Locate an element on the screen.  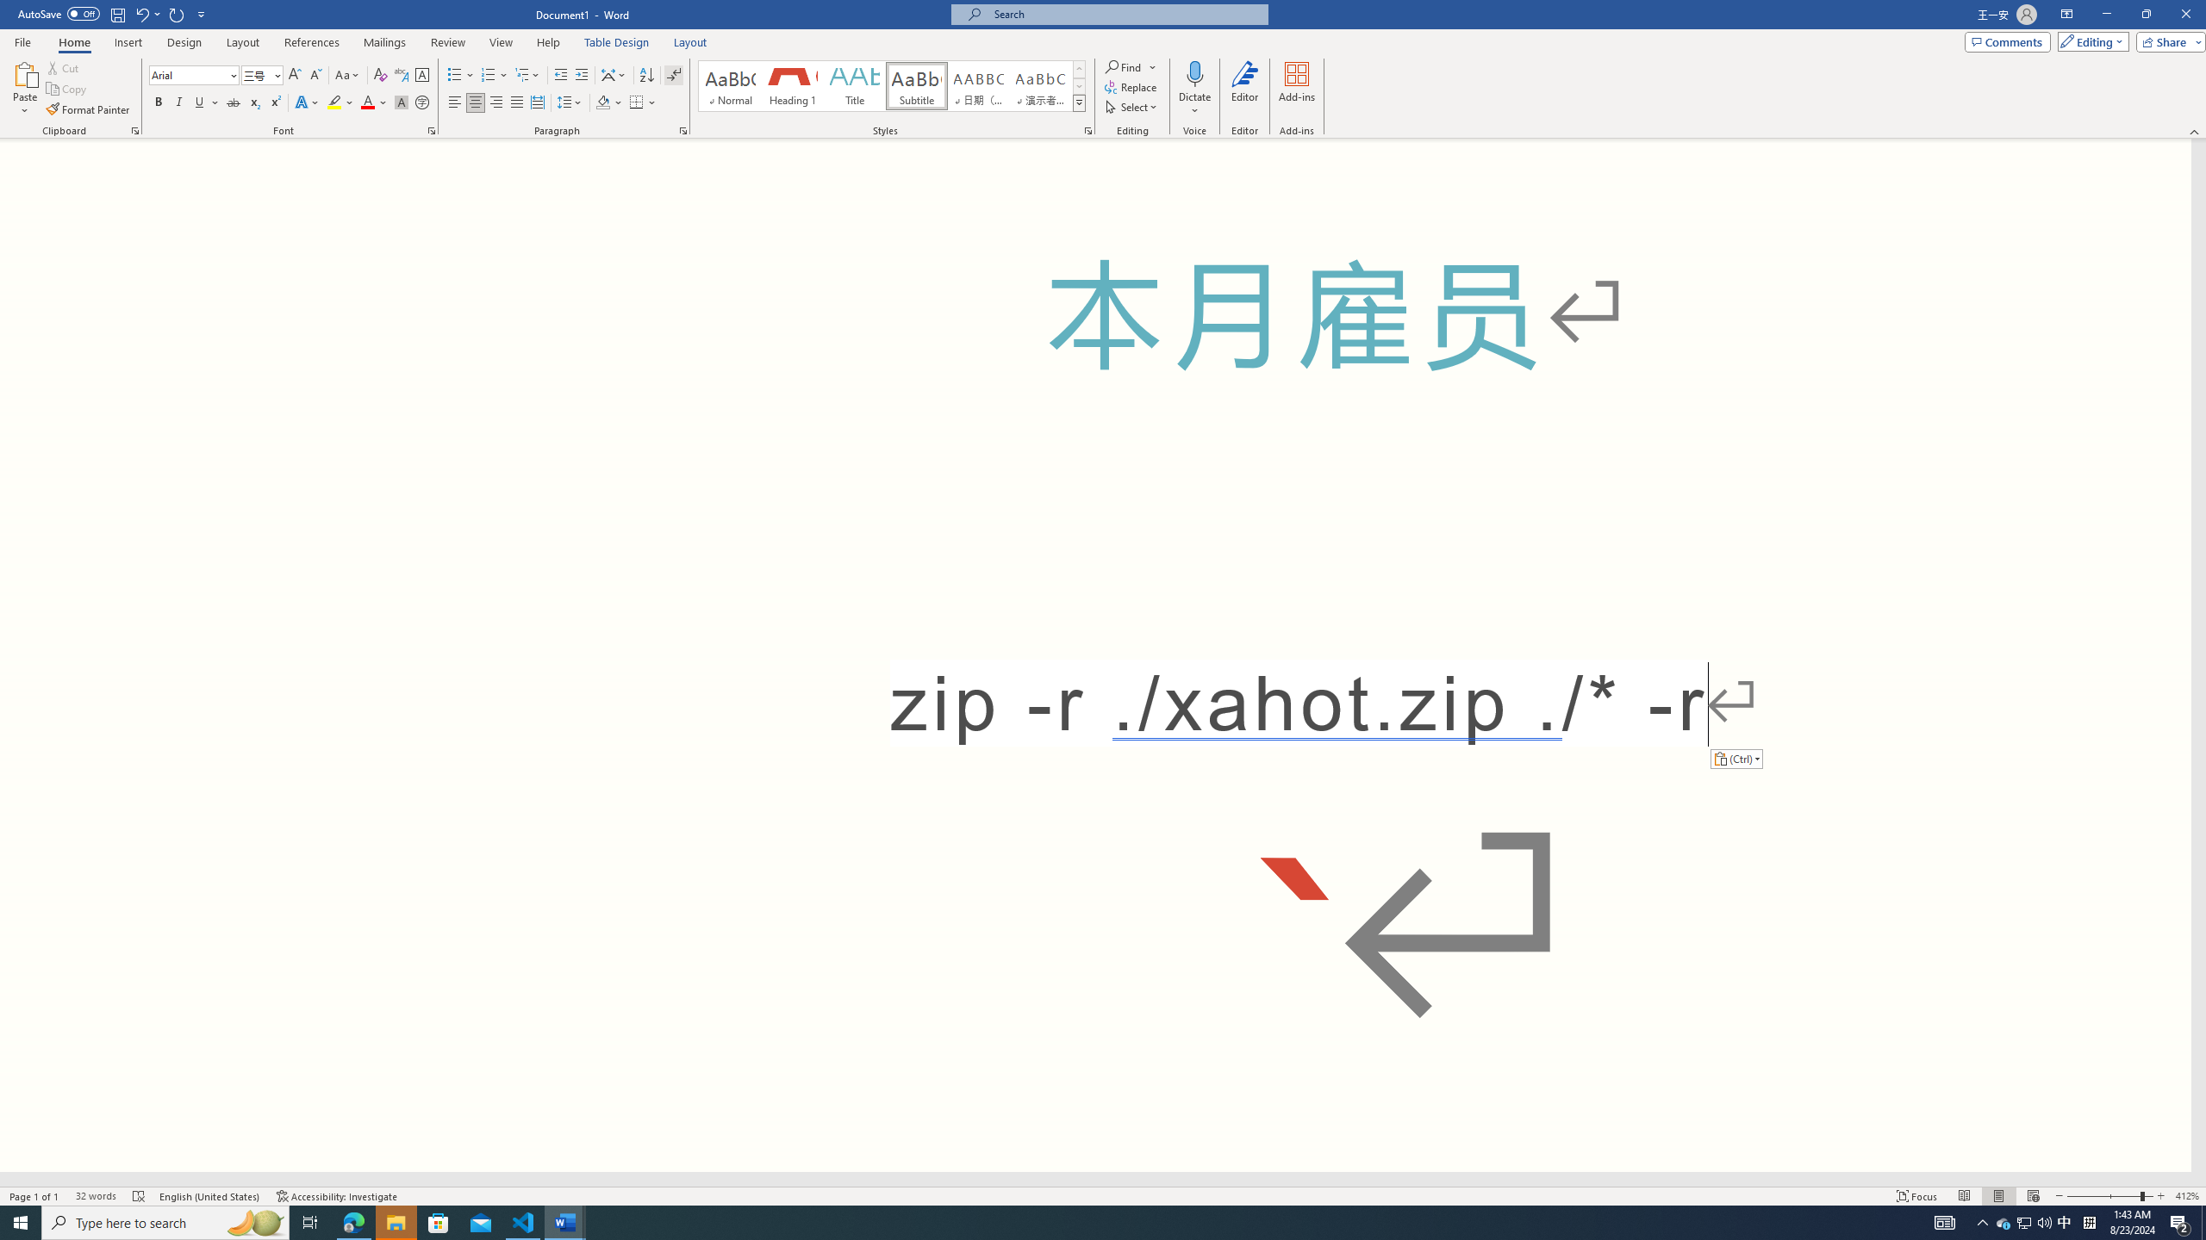
Zoom 412% is located at coordinates (2187, 1196).